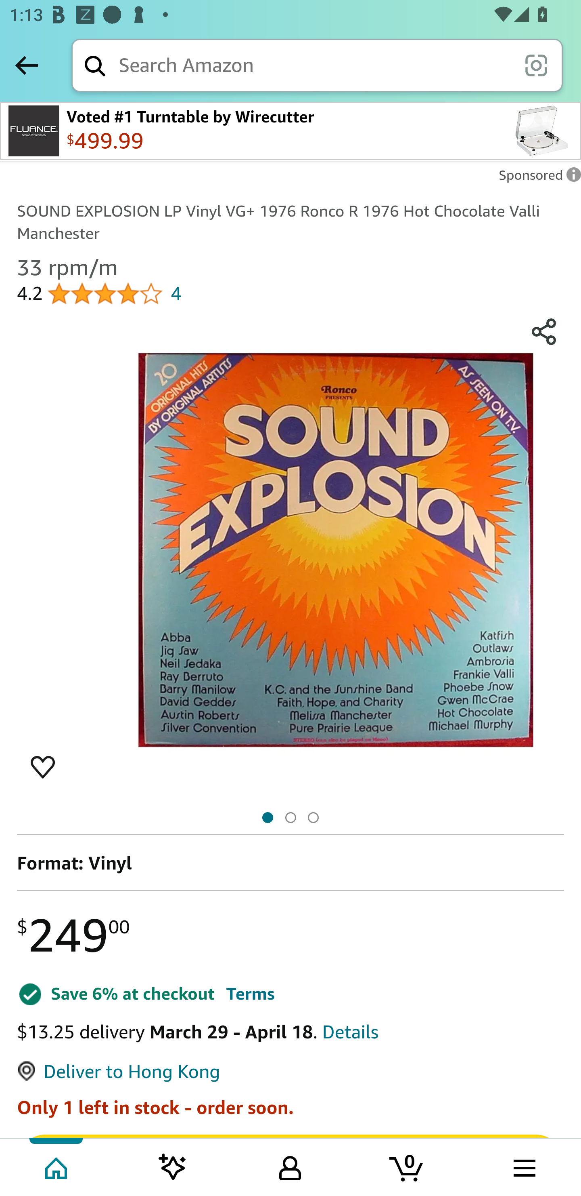 The width and height of the screenshot is (581, 1196). Describe the element at coordinates (250, 994) in the screenshot. I see `Terms` at that location.